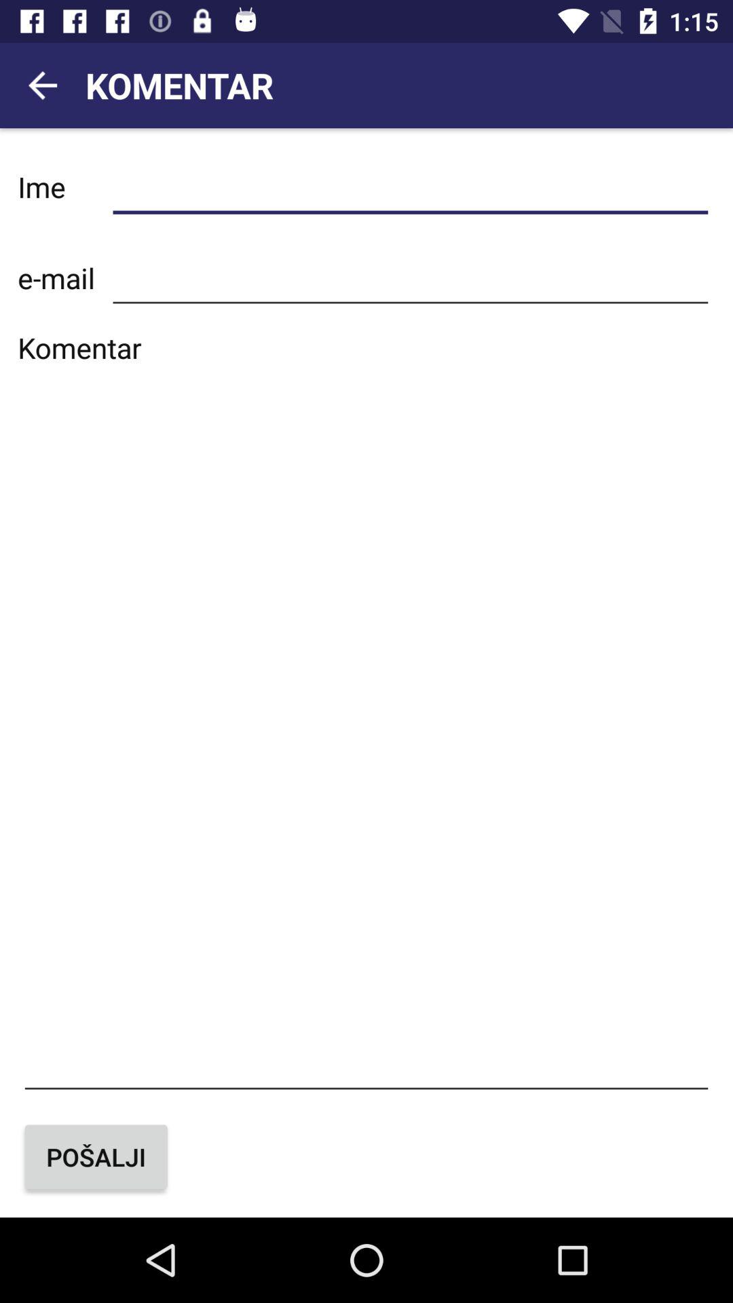  Describe the element at coordinates (43, 86) in the screenshot. I see `tap the item above the ime icon` at that location.